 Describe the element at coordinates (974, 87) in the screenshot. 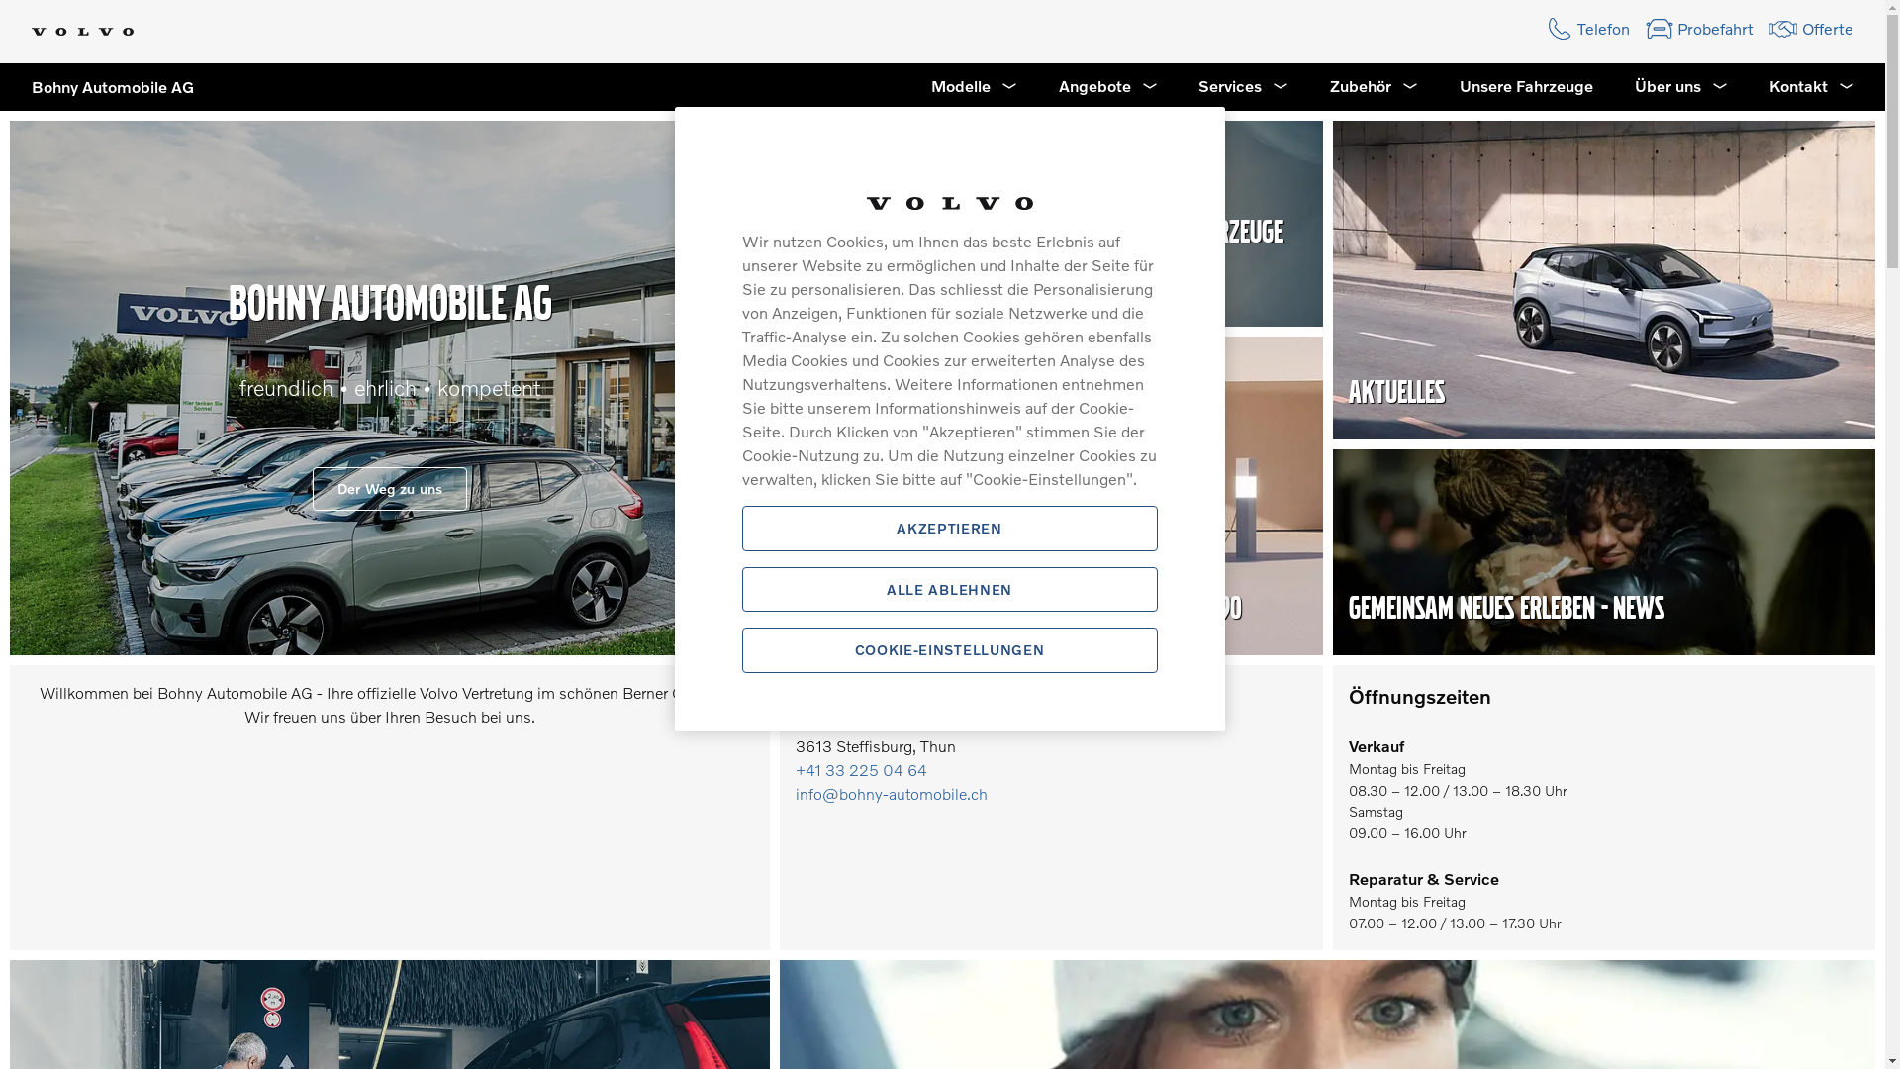

I see `Modelle` at that location.